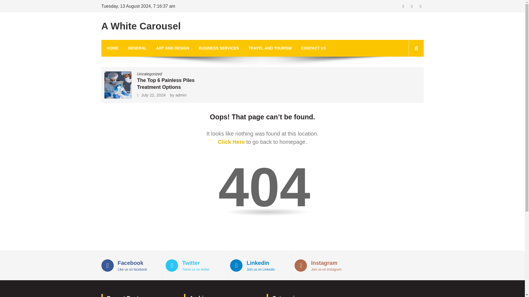  I want to click on ART AND DESIGN, so click(149, 74).